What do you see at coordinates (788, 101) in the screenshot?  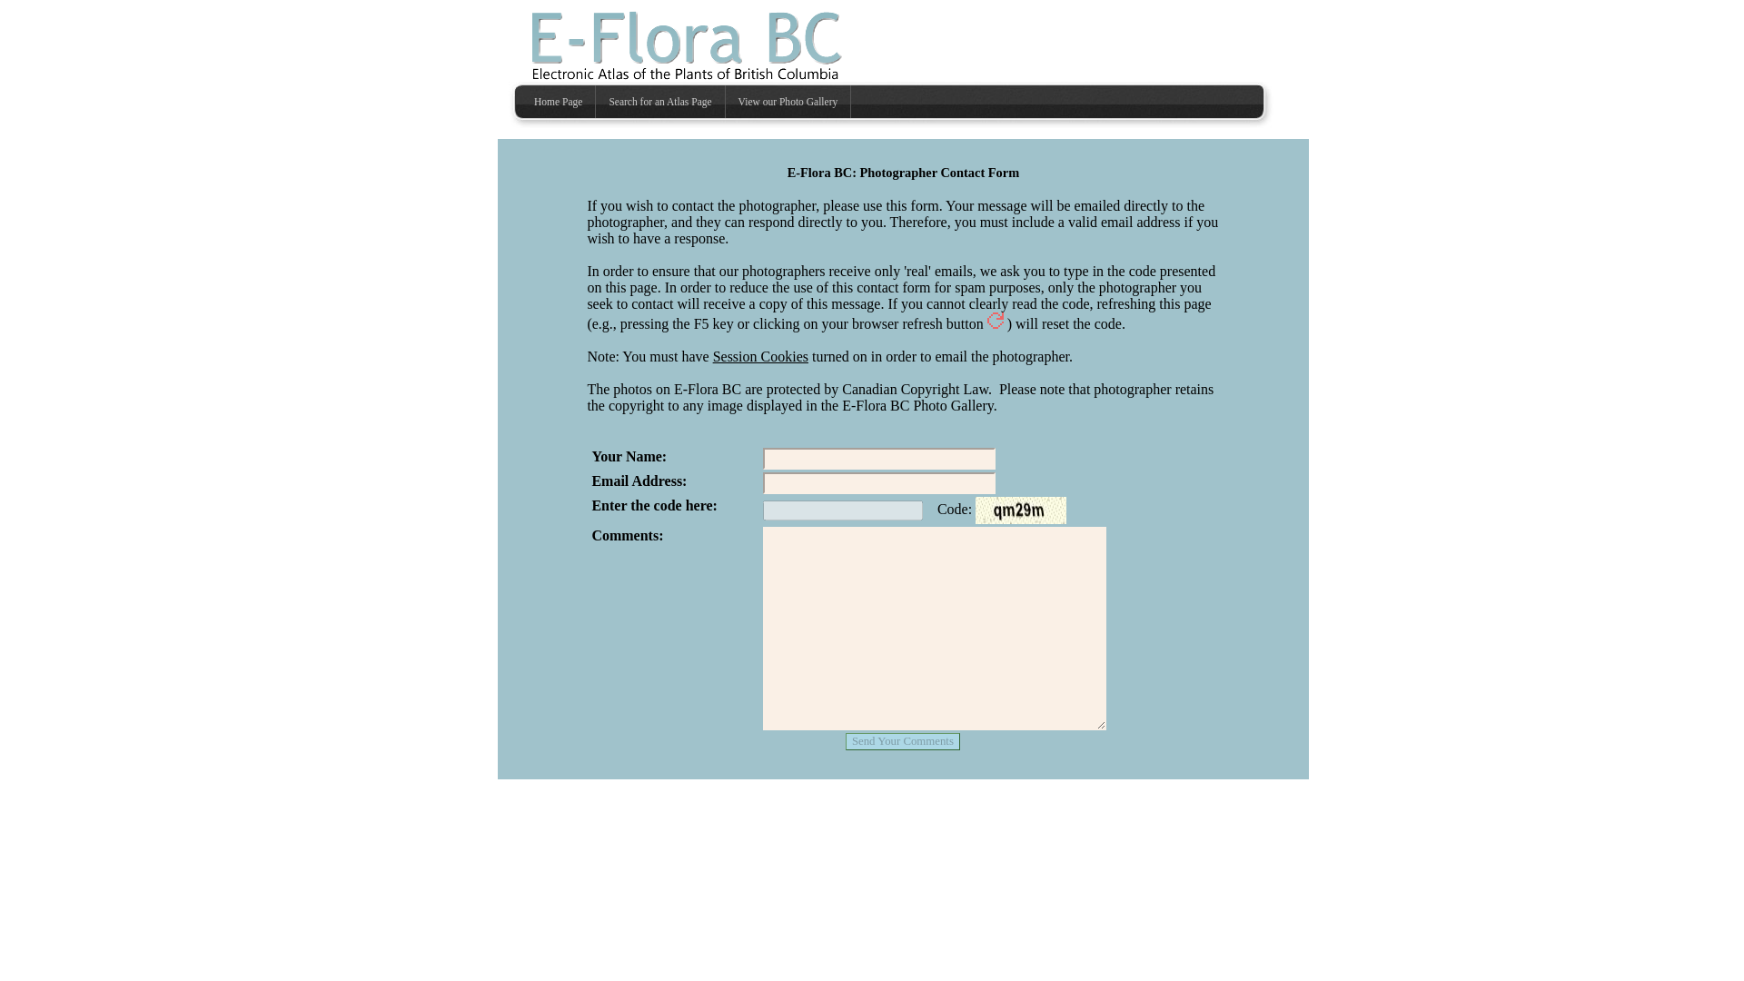 I see `View our Photo Gallery` at bounding box center [788, 101].